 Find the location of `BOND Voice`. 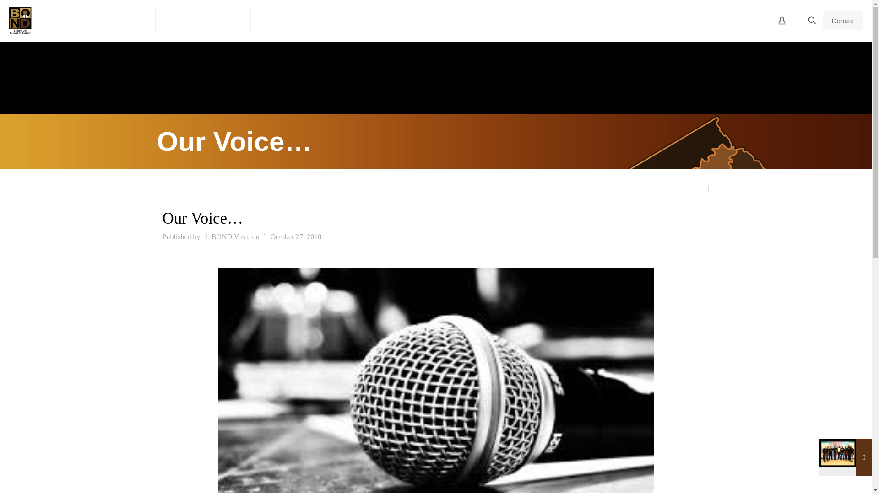

BOND Voice is located at coordinates (231, 237).